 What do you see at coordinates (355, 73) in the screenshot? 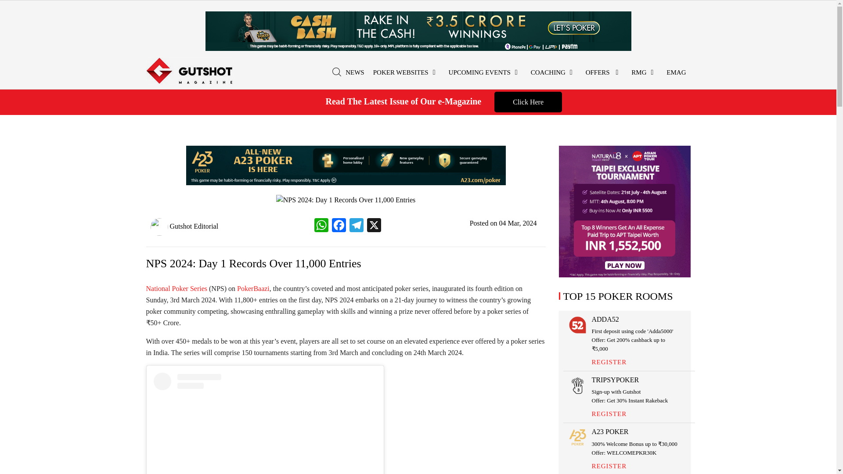
I see `NEWS` at bounding box center [355, 73].